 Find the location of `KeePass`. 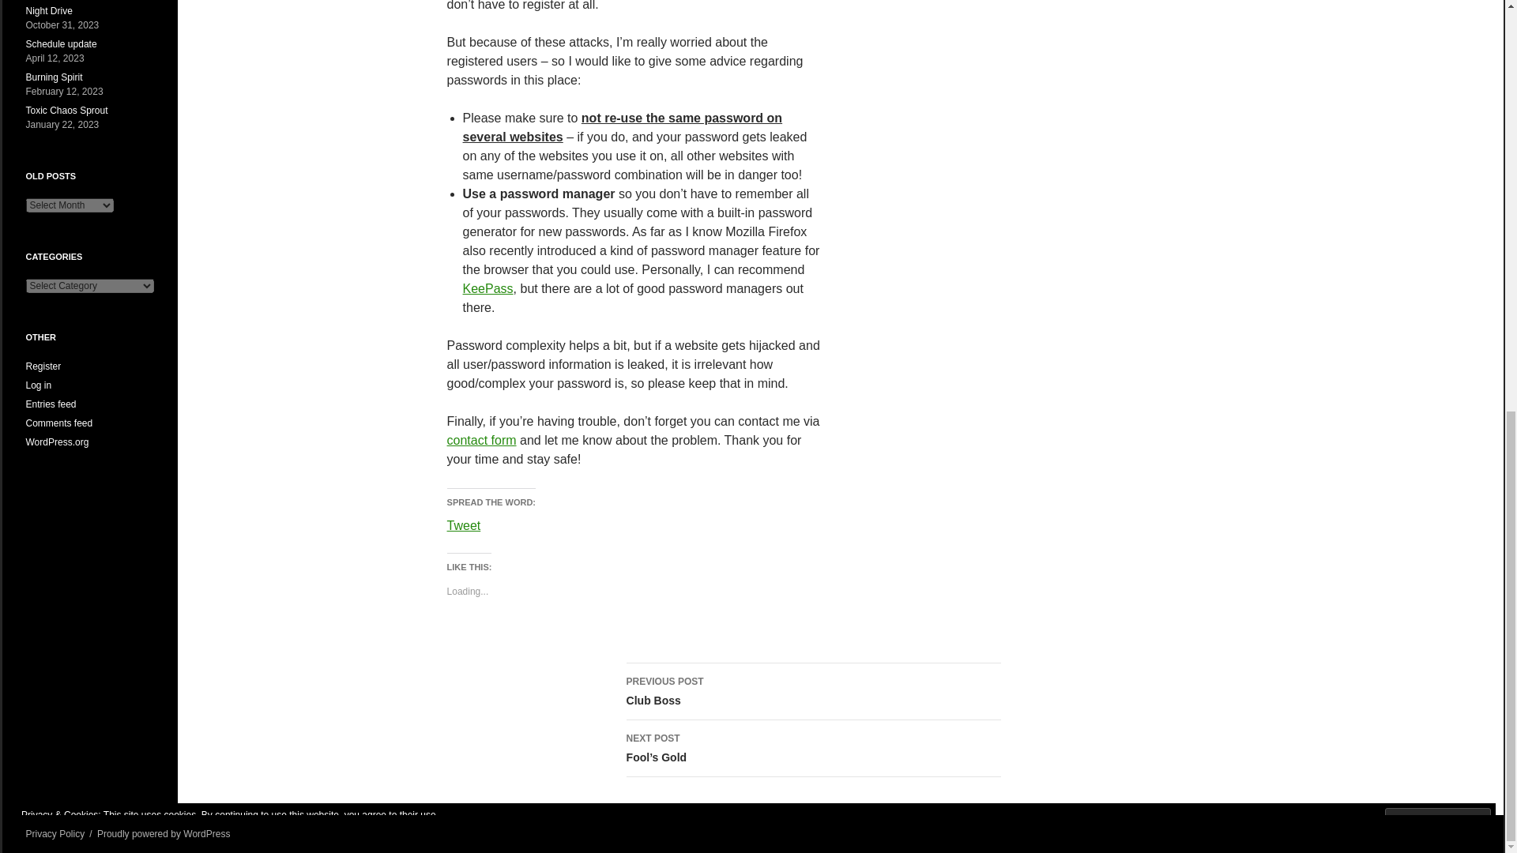

KeePass is located at coordinates (488, 288).